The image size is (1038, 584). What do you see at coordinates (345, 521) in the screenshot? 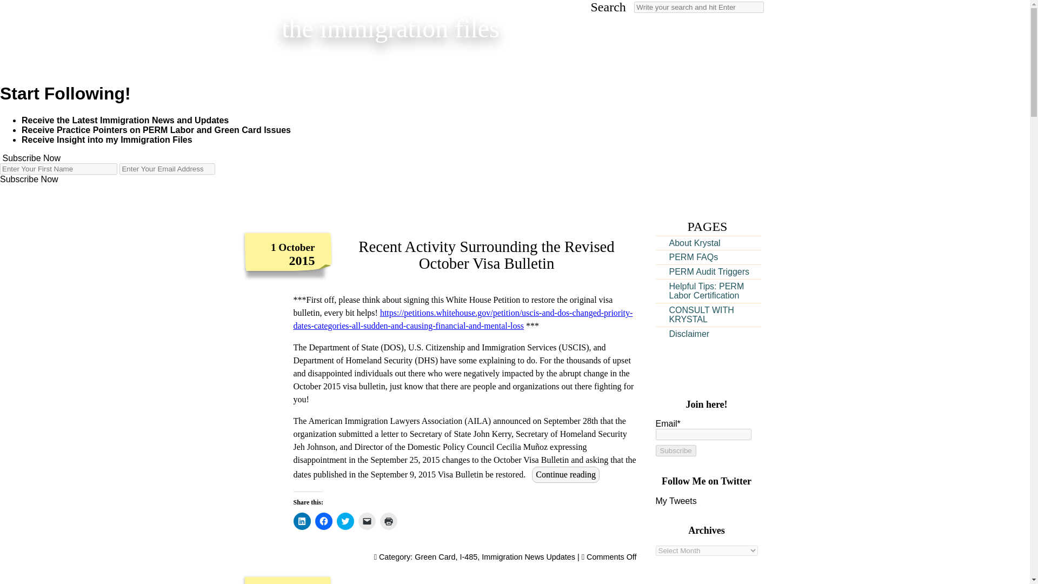
I see `Click to share on Twitter` at bounding box center [345, 521].